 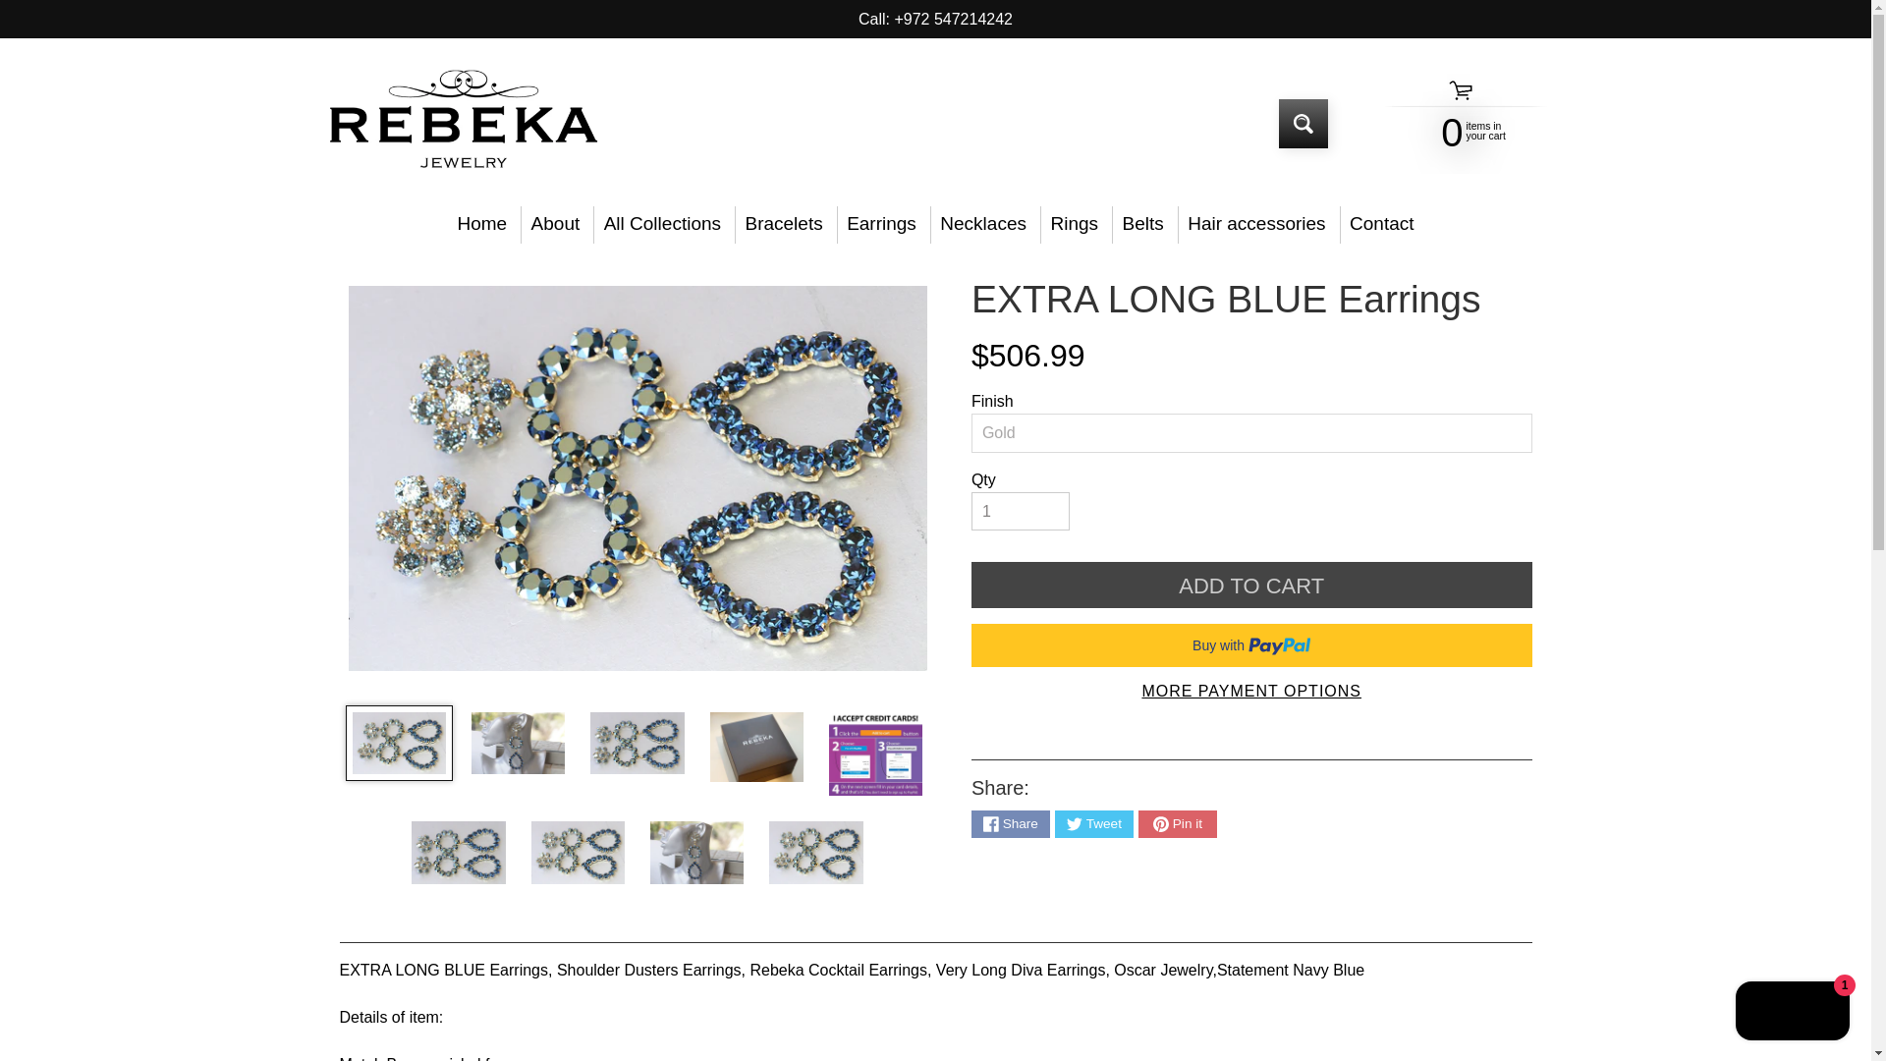 I want to click on Rebekajewelry, so click(x=462, y=124).